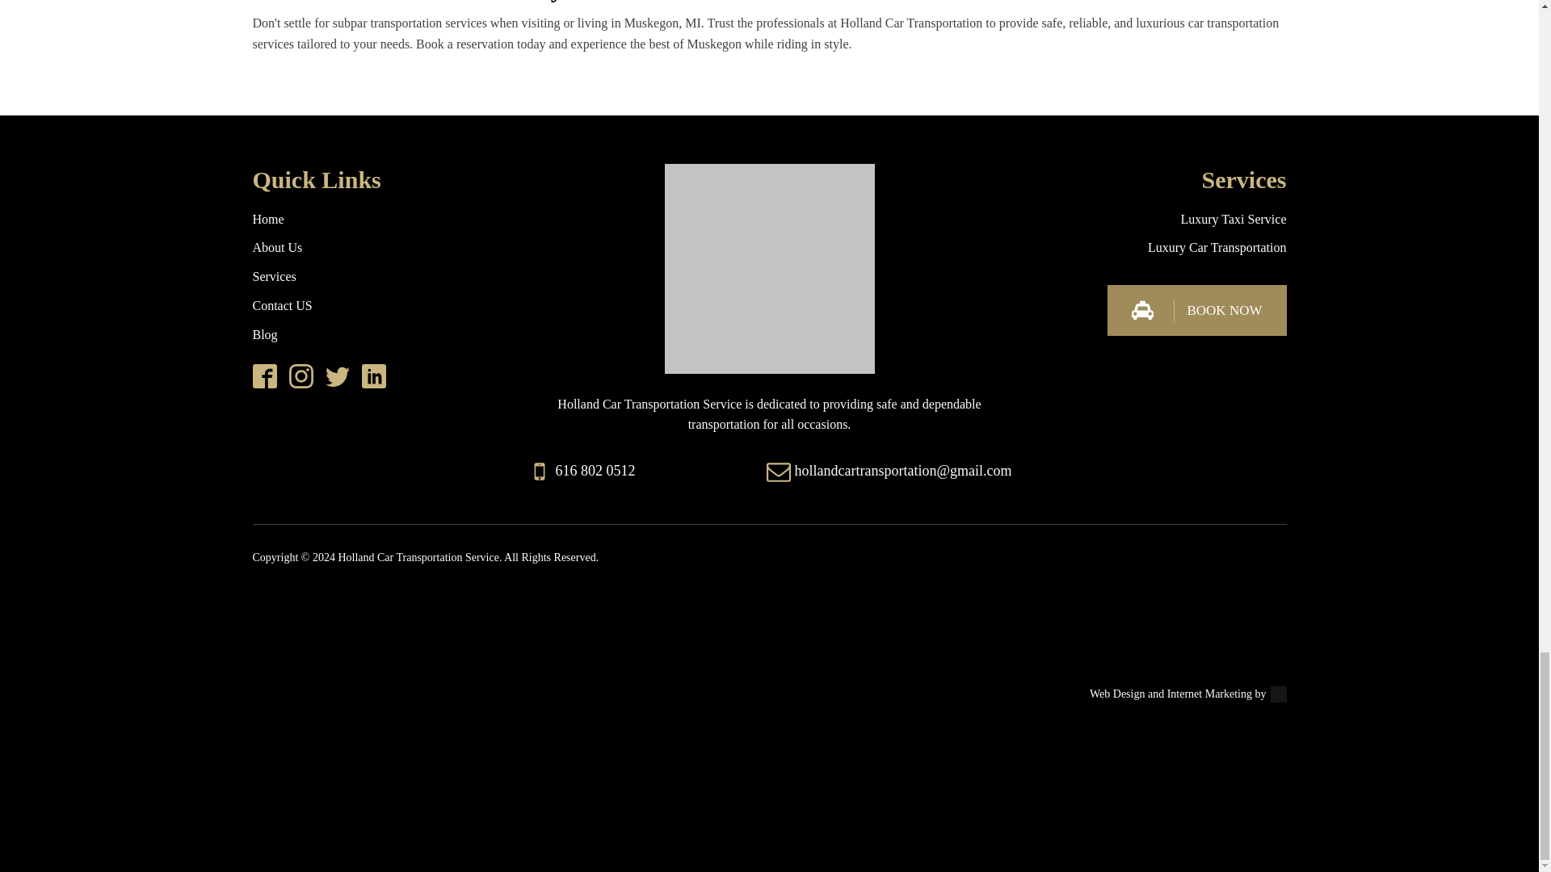 Image resolution: width=1551 pixels, height=872 pixels. What do you see at coordinates (276, 248) in the screenshot?
I see `About Us` at bounding box center [276, 248].